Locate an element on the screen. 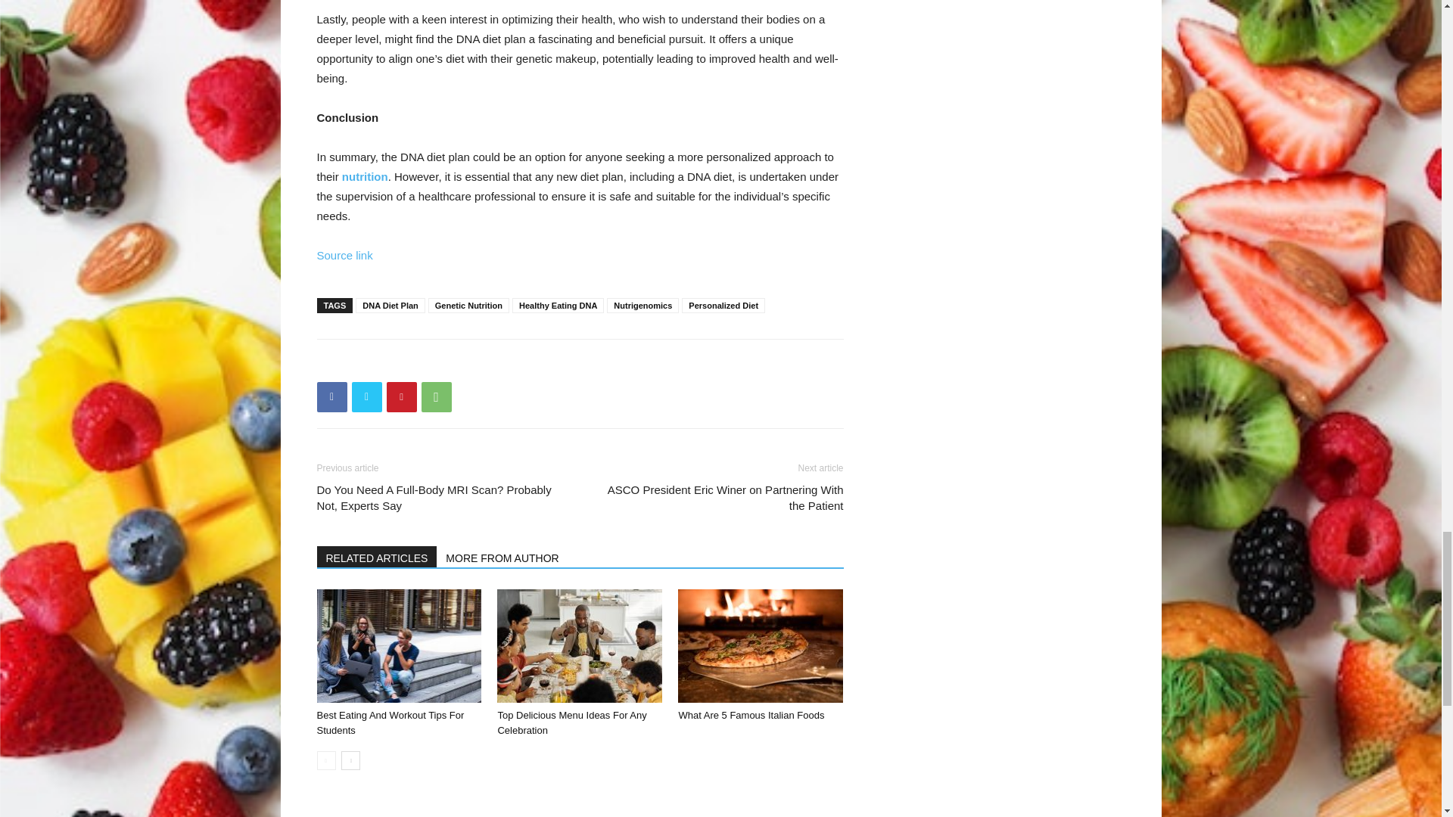  Best Eating And Workout Tips For Students is located at coordinates (390, 723).